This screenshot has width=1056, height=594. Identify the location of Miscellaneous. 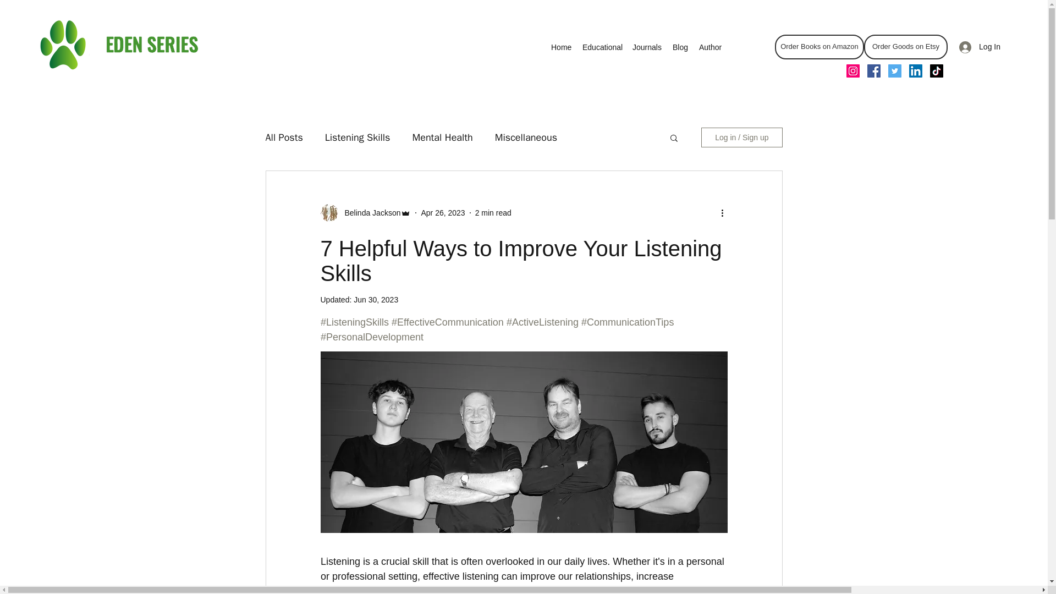
(526, 137).